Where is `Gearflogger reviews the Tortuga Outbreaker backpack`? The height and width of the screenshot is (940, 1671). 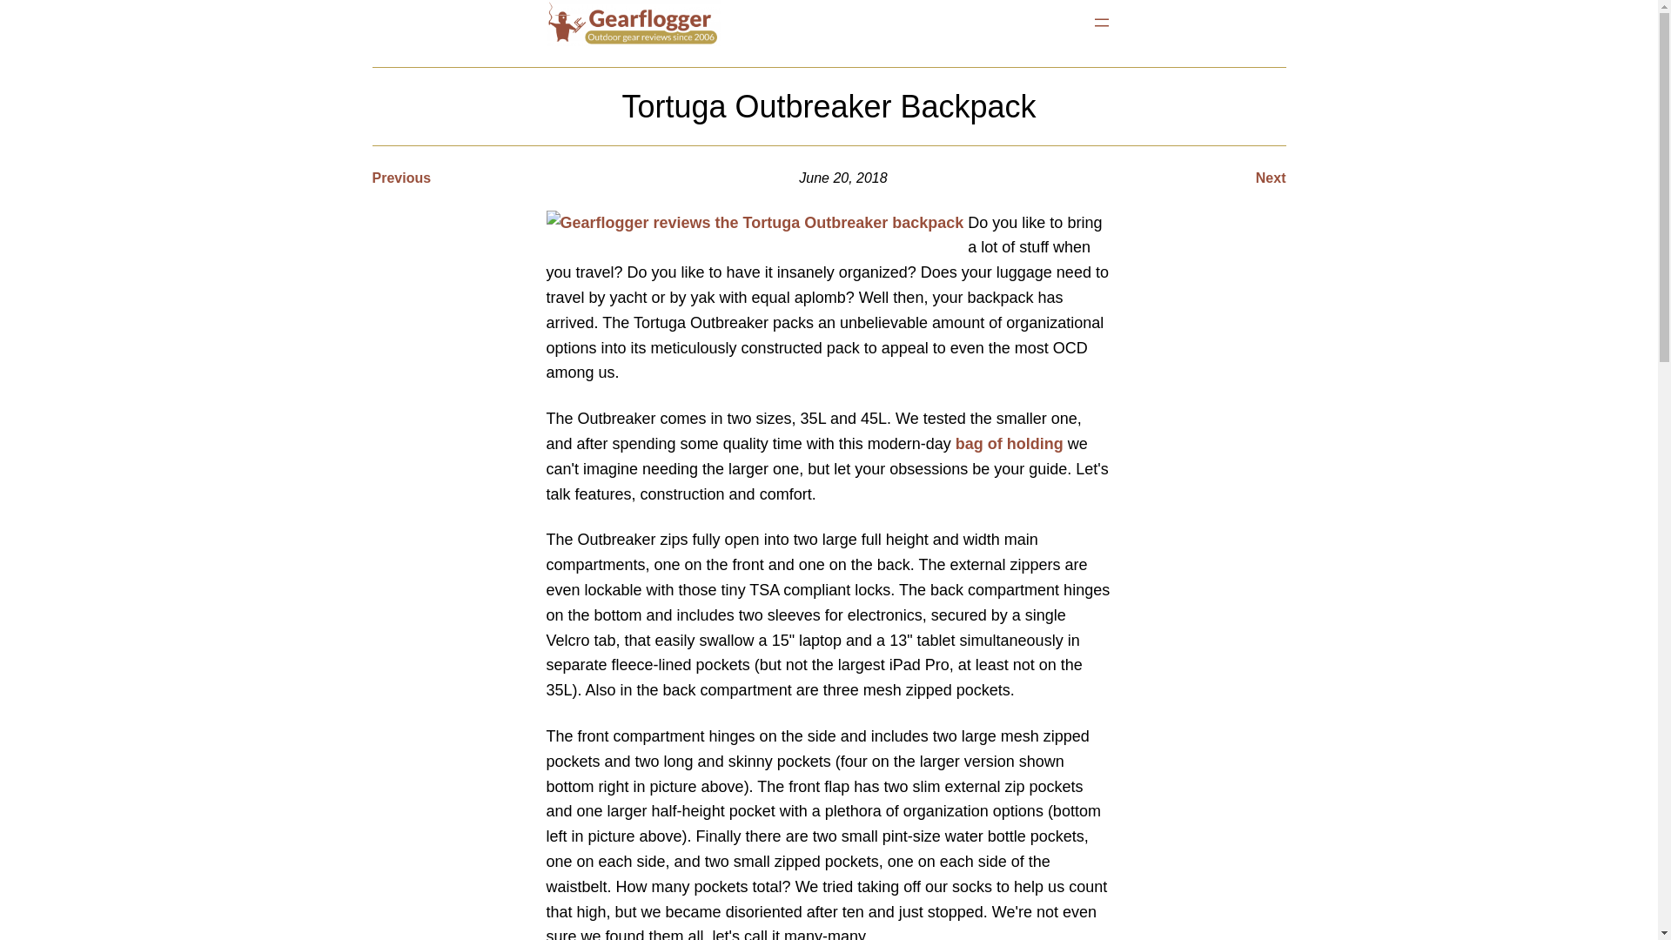 Gearflogger reviews the Tortuga Outbreaker backpack is located at coordinates (755, 223).